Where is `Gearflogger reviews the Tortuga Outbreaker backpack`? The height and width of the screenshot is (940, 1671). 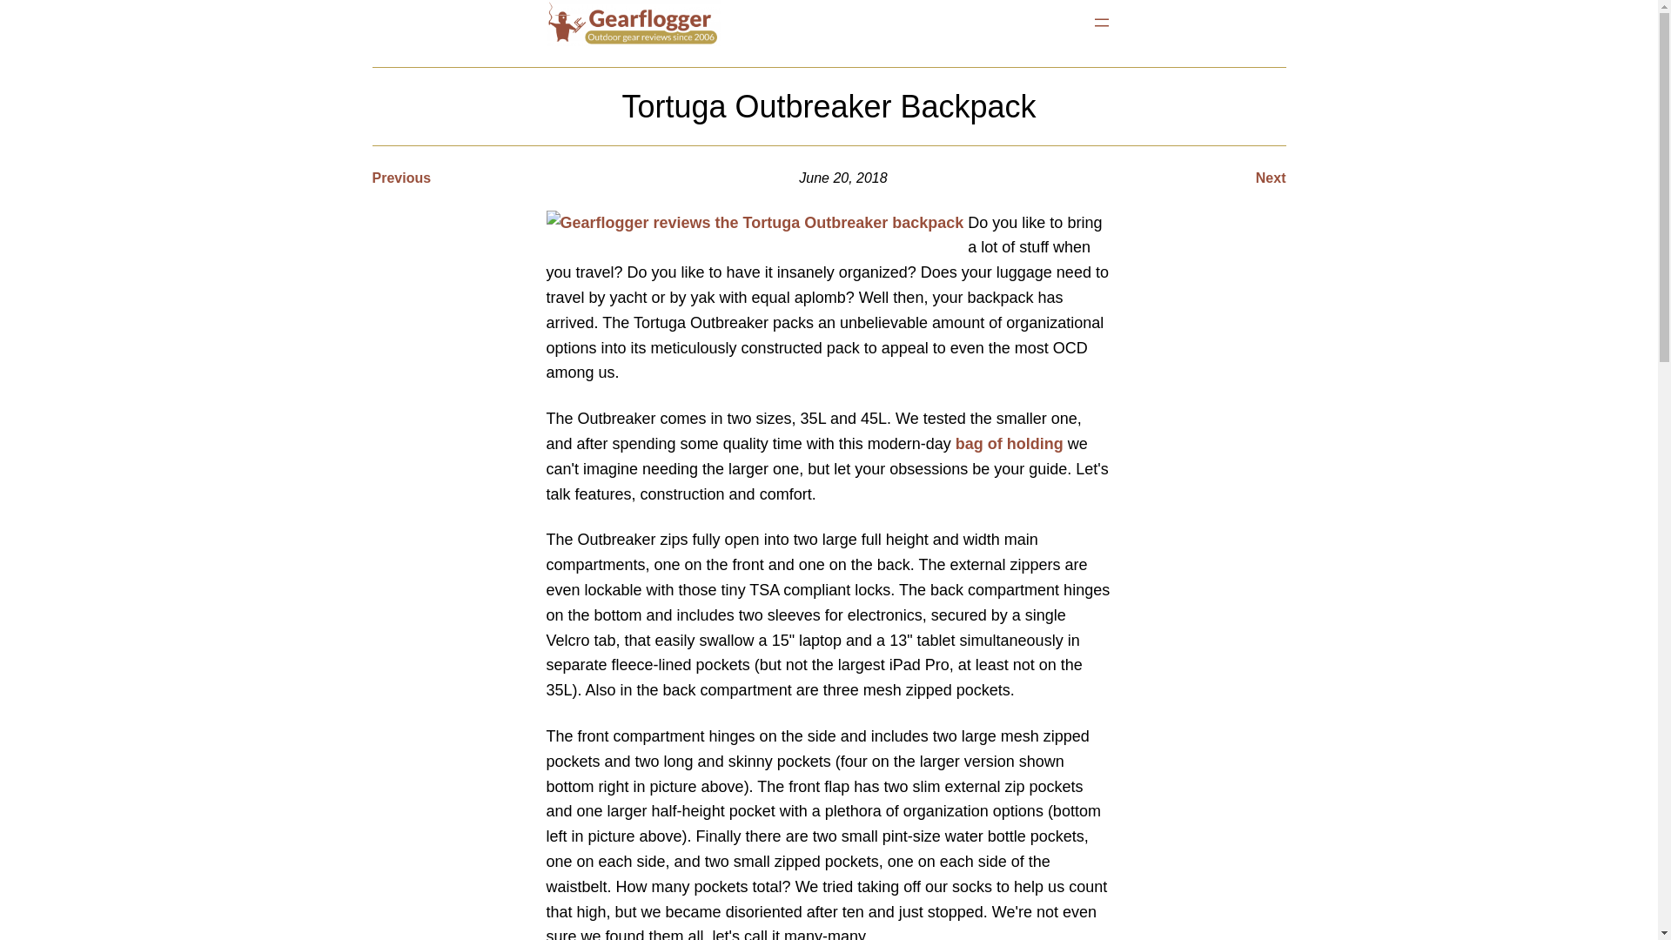 Gearflogger reviews the Tortuga Outbreaker backpack is located at coordinates (755, 223).